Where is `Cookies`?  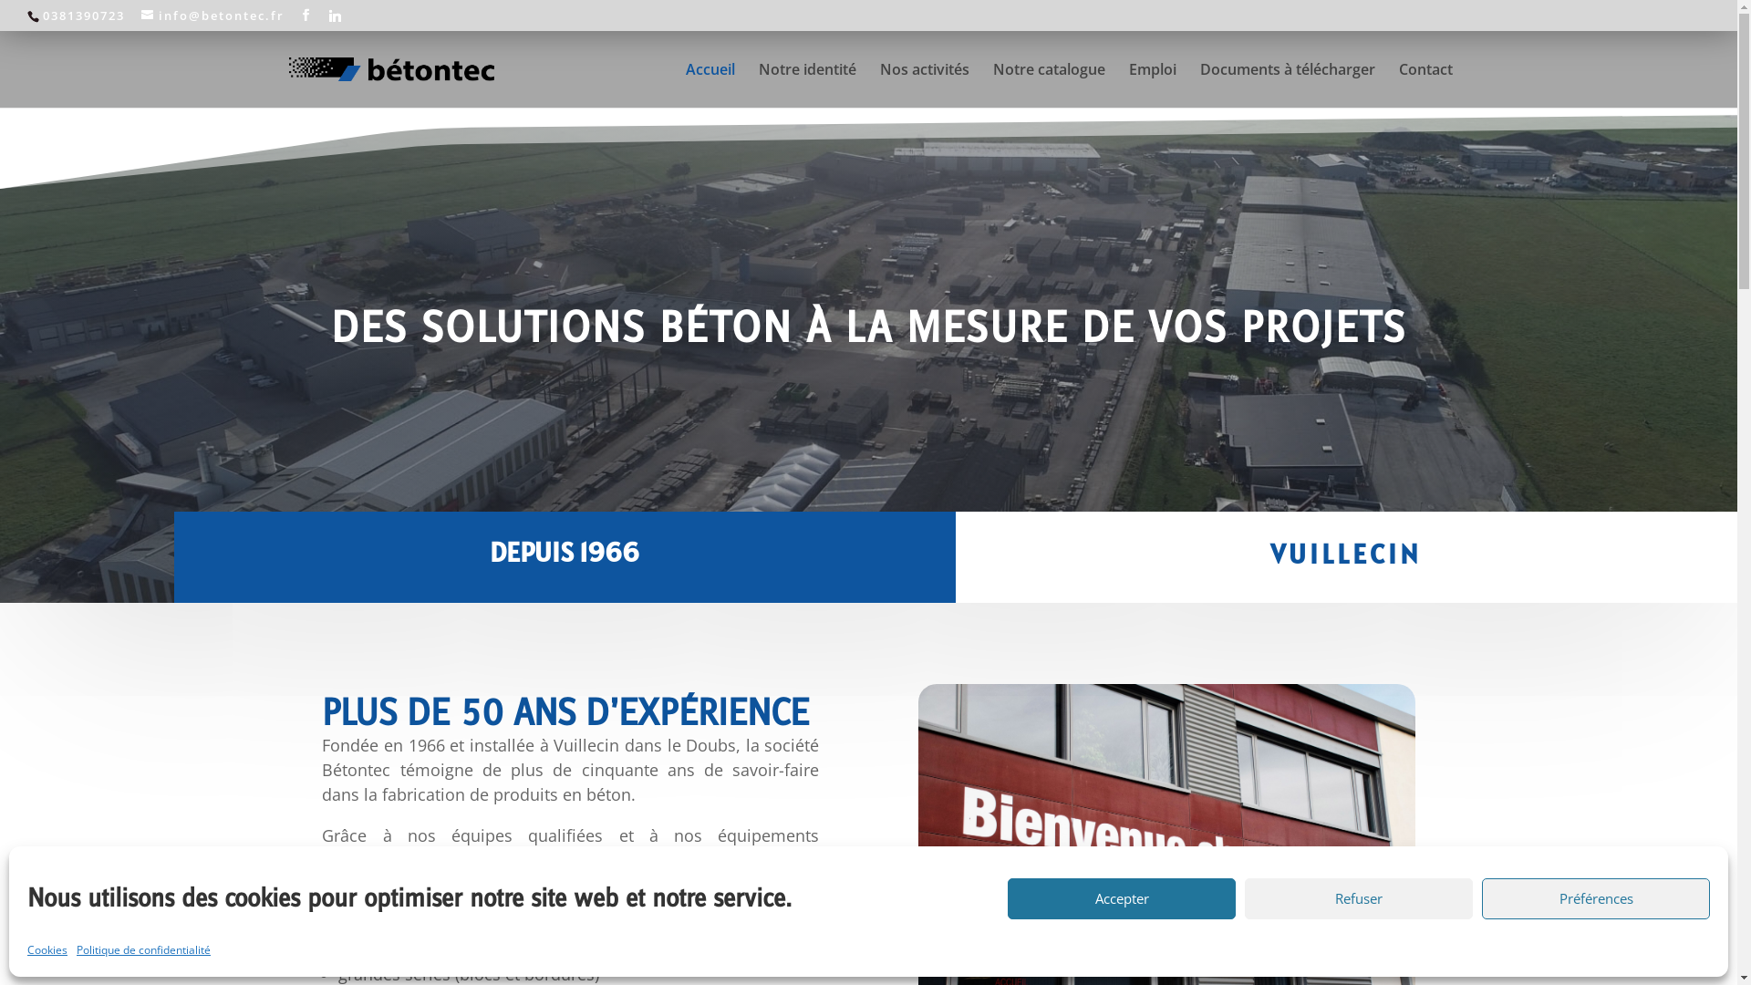
Cookies is located at coordinates (47, 950).